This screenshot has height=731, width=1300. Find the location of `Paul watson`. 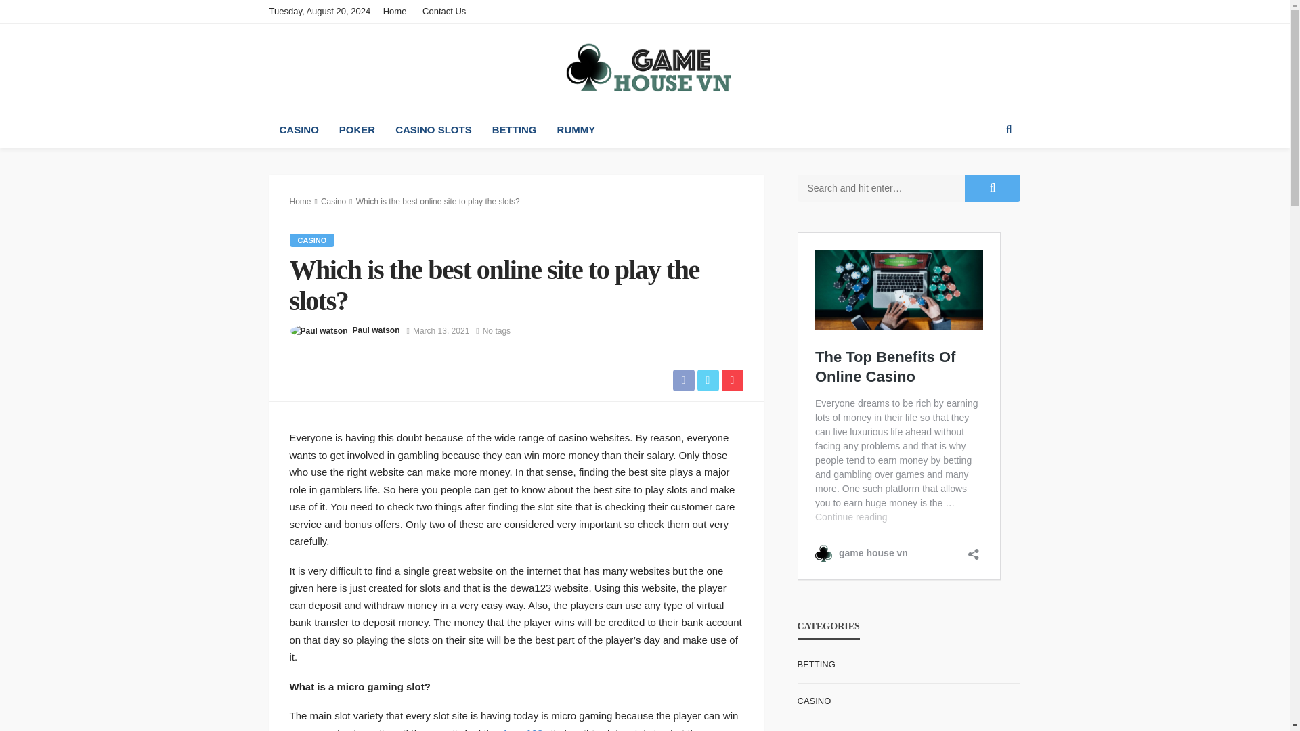

Paul watson is located at coordinates (376, 330).